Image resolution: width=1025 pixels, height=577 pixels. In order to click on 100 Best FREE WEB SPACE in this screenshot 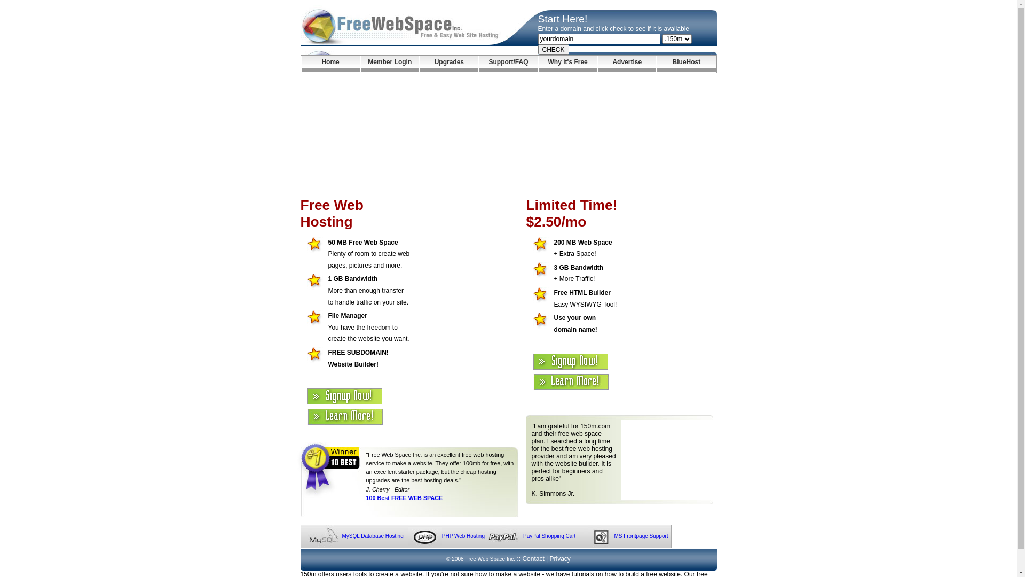, I will do `click(405, 498)`.